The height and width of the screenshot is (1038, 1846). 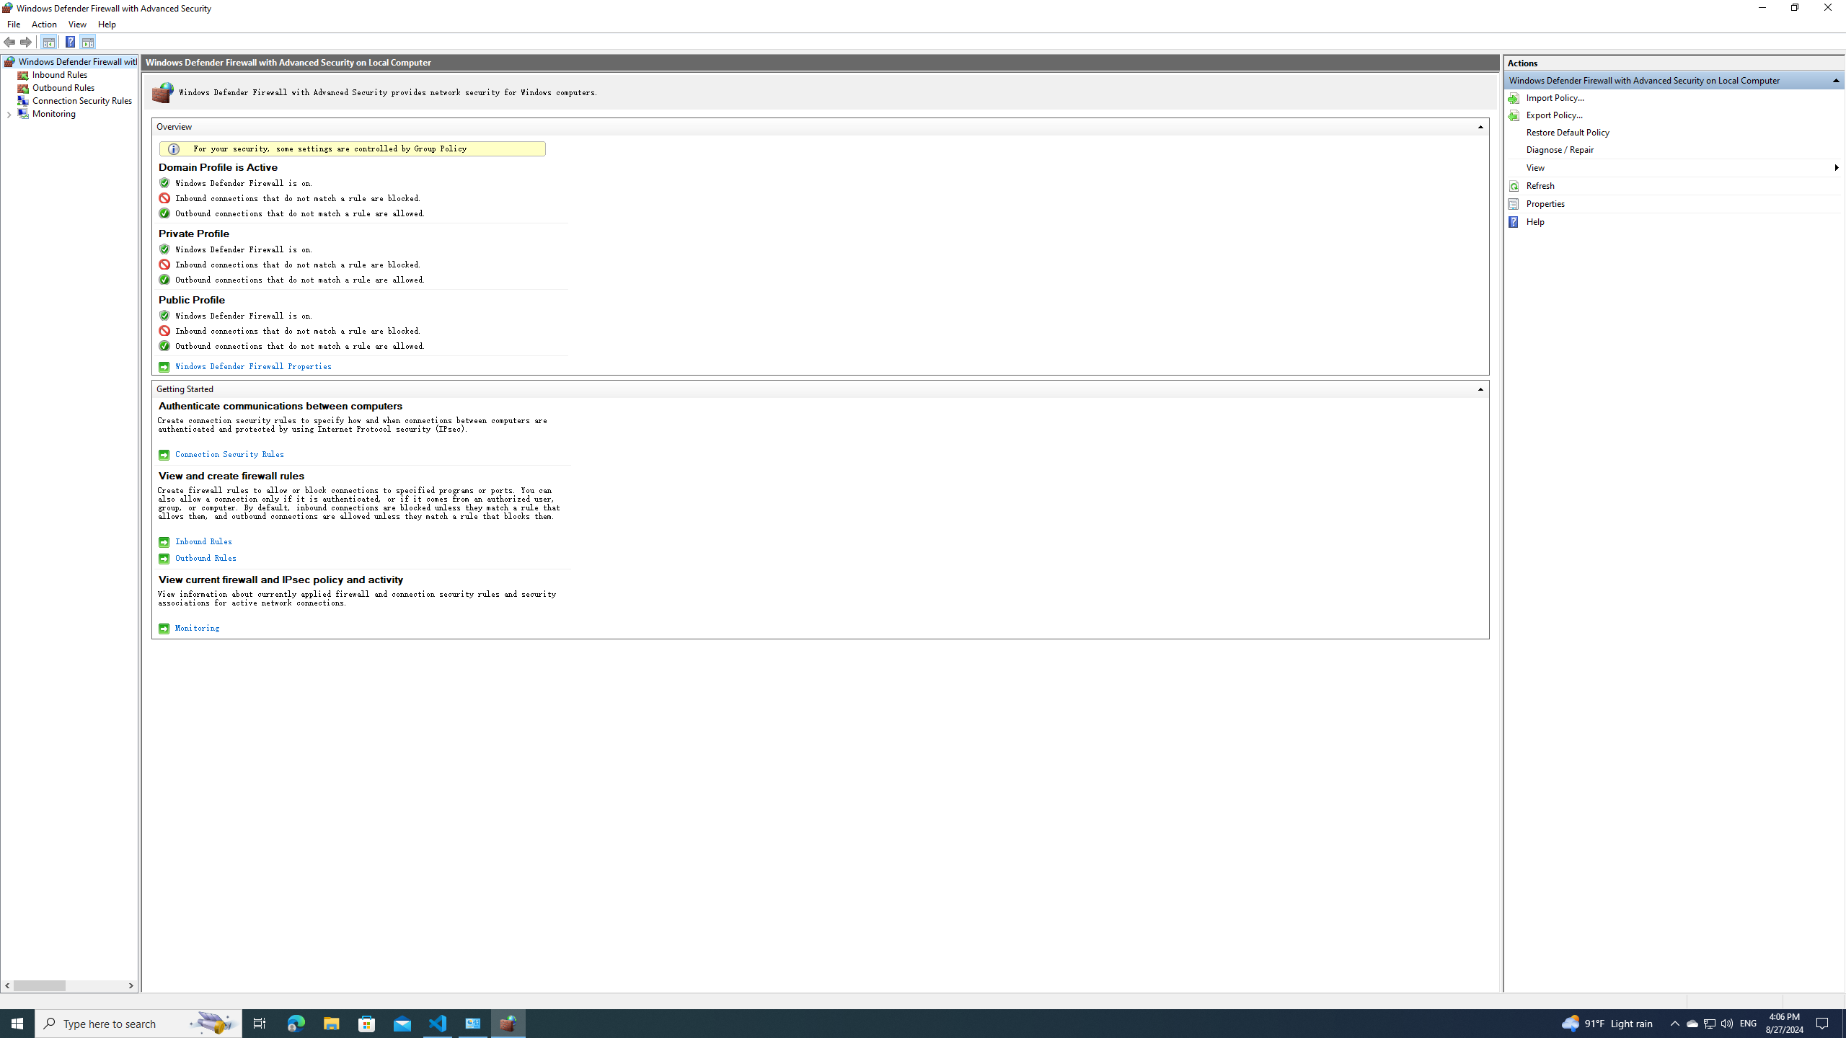 I want to click on AutomationID: 4098, so click(x=924, y=42).